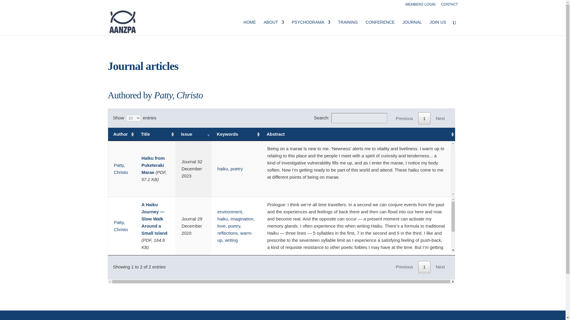  What do you see at coordinates (412, 28) in the screenshot?
I see `JOURNAL` at bounding box center [412, 28].